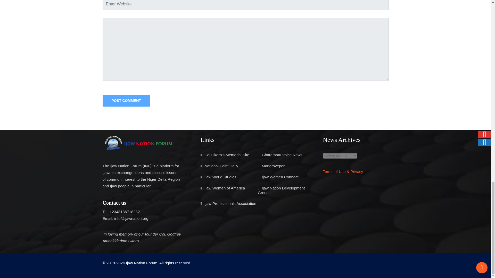  What do you see at coordinates (281, 190) in the screenshot?
I see `Ijaw Nation Development Group` at bounding box center [281, 190].